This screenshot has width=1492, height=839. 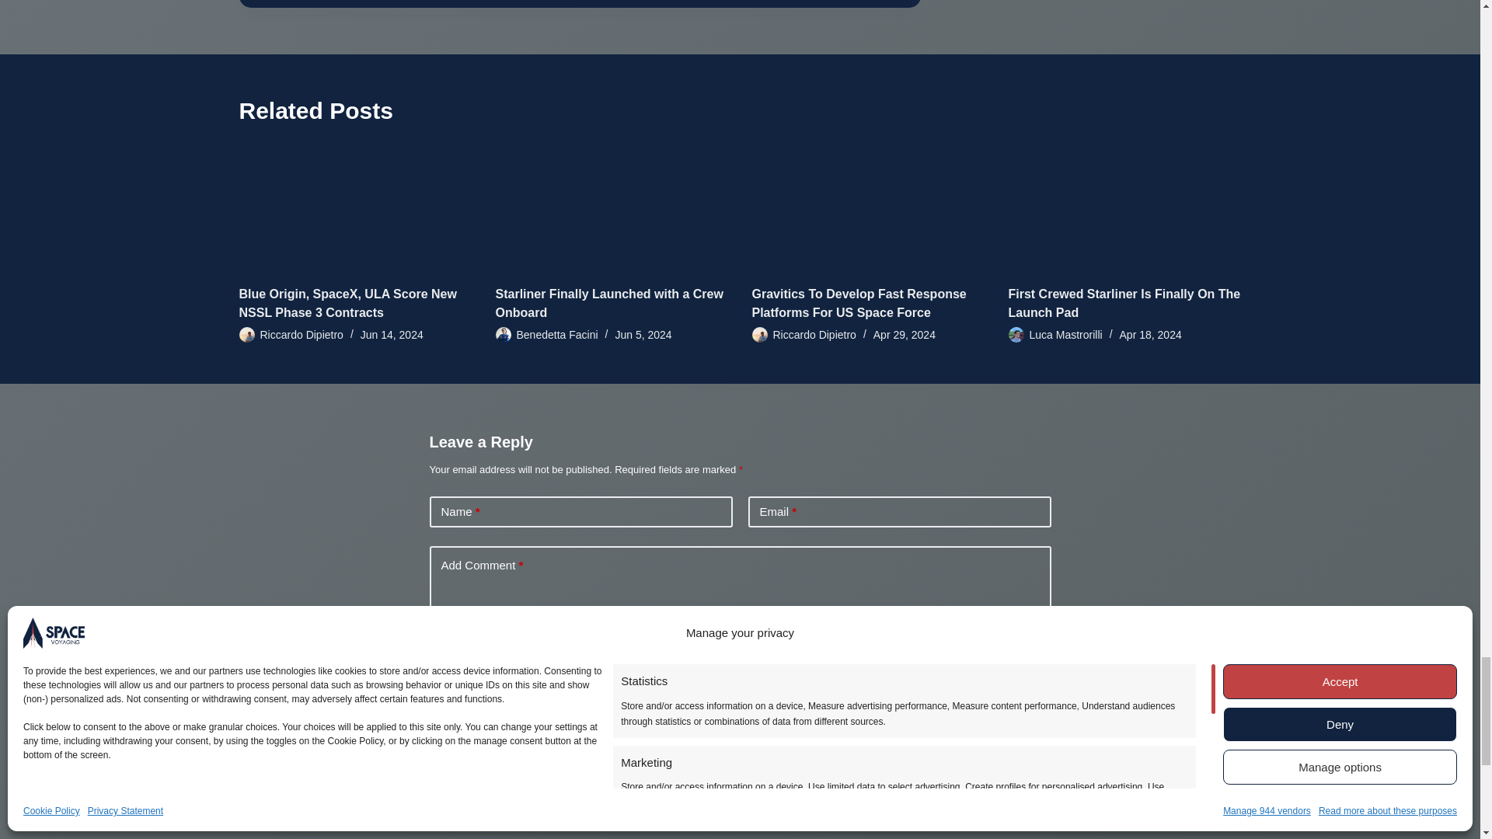 I want to click on Posts by Riccardo Dipietro, so click(x=814, y=334).